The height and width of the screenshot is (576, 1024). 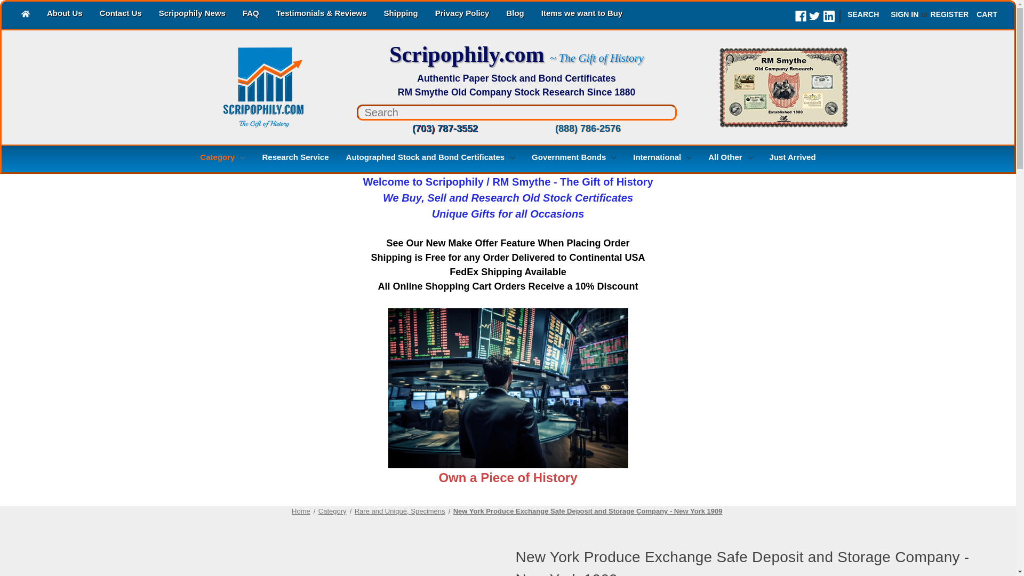 What do you see at coordinates (905, 14) in the screenshot?
I see `SIGN IN` at bounding box center [905, 14].